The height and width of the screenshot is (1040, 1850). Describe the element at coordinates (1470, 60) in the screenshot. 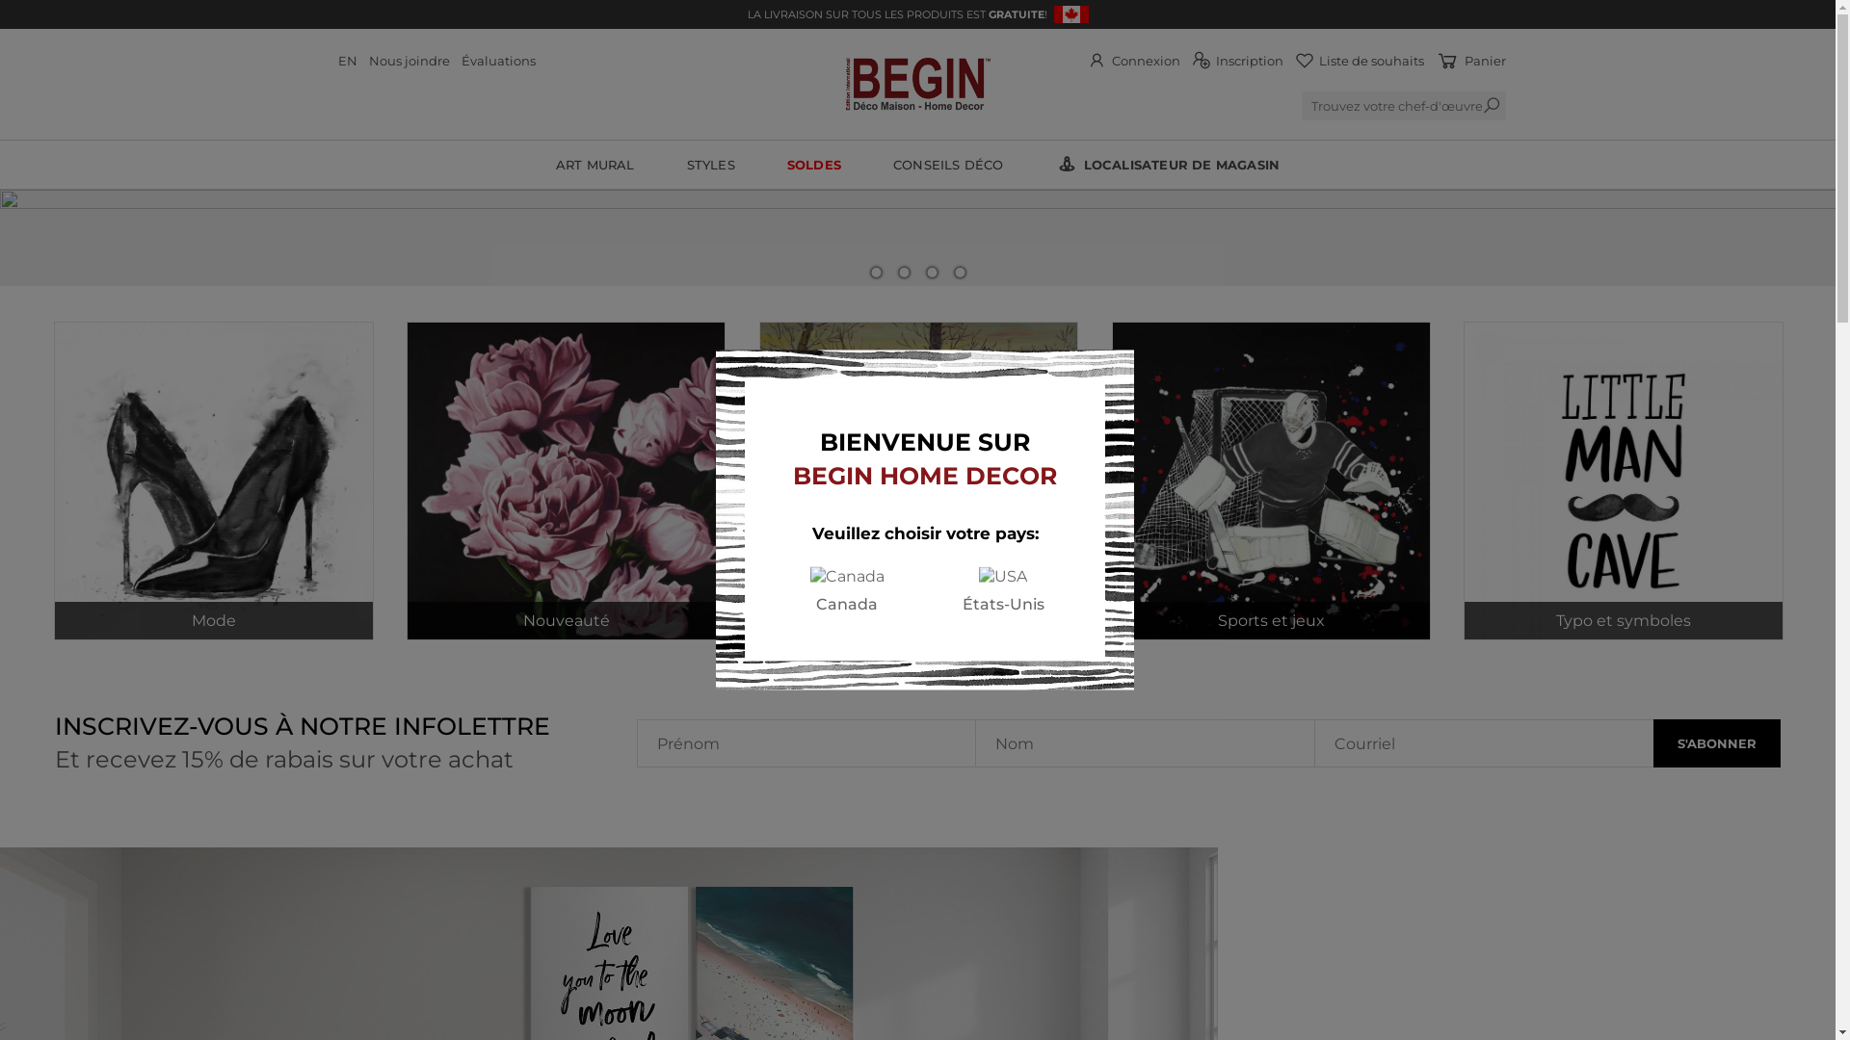

I see `Panier` at that location.